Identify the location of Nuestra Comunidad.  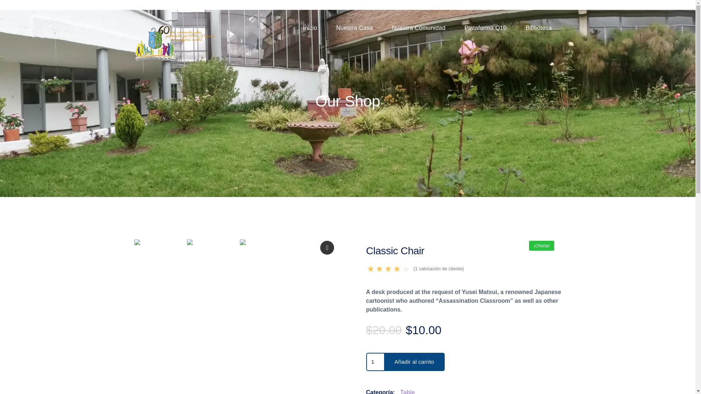
(418, 28).